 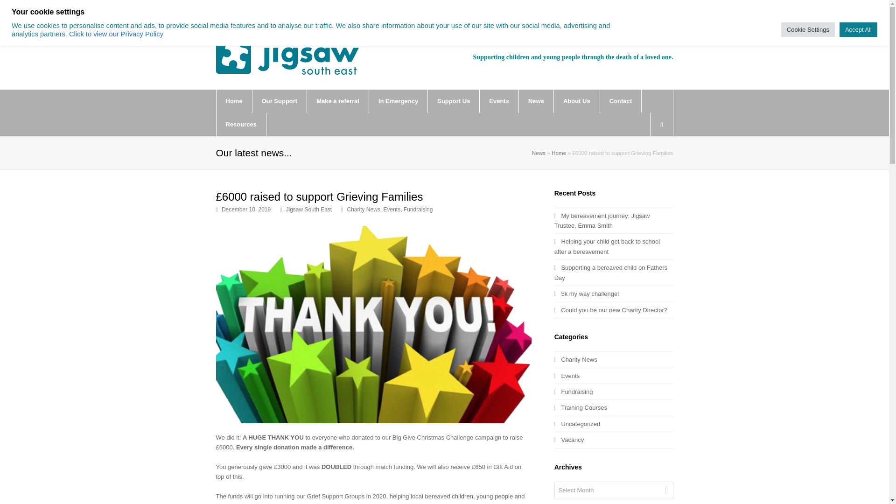 What do you see at coordinates (338, 101) in the screenshot?
I see `Make a referral` at bounding box center [338, 101].